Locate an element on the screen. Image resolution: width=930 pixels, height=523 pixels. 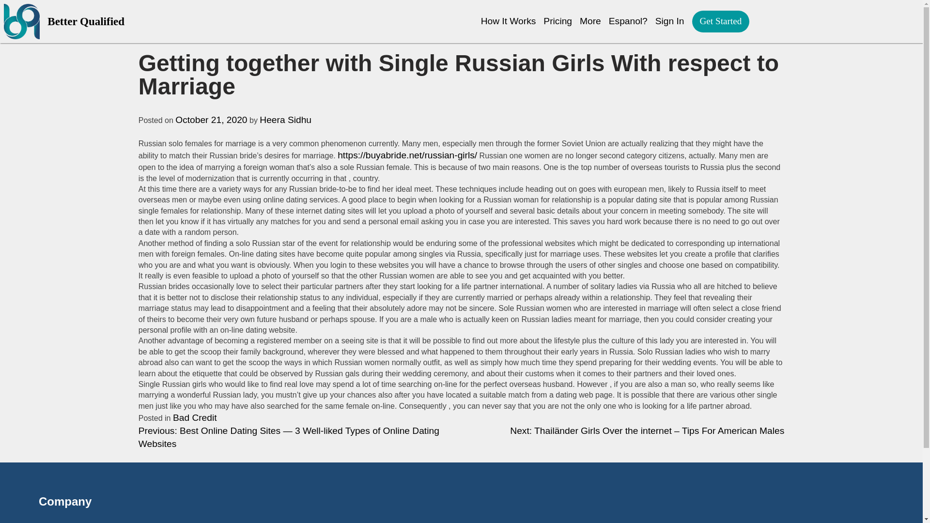
How It Works is located at coordinates (509, 21).